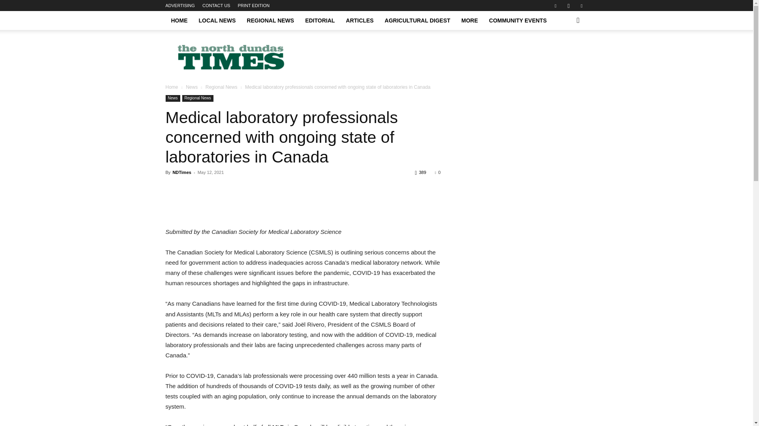 This screenshot has width=759, height=426. What do you see at coordinates (568, 6) in the screenshot?
I see `Instagram` at bounding box center [568, 6].